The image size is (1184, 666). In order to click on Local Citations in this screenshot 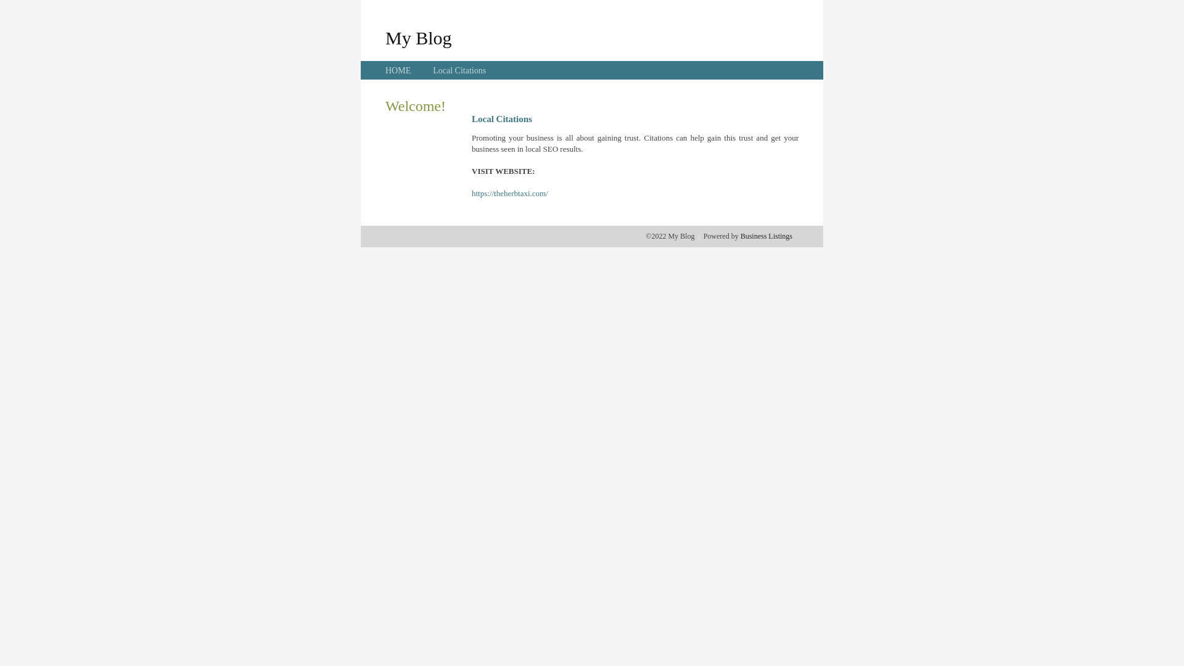, I will do `click(459, 70)`.